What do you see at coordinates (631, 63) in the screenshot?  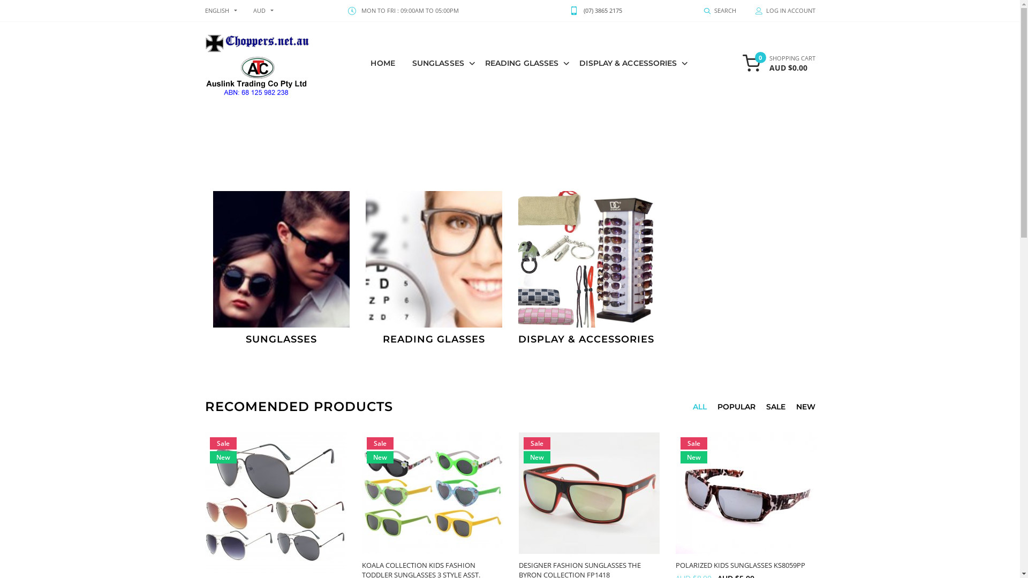 I see `DISPLAY & ACCESSORIES` at bounding box center [631, 63].